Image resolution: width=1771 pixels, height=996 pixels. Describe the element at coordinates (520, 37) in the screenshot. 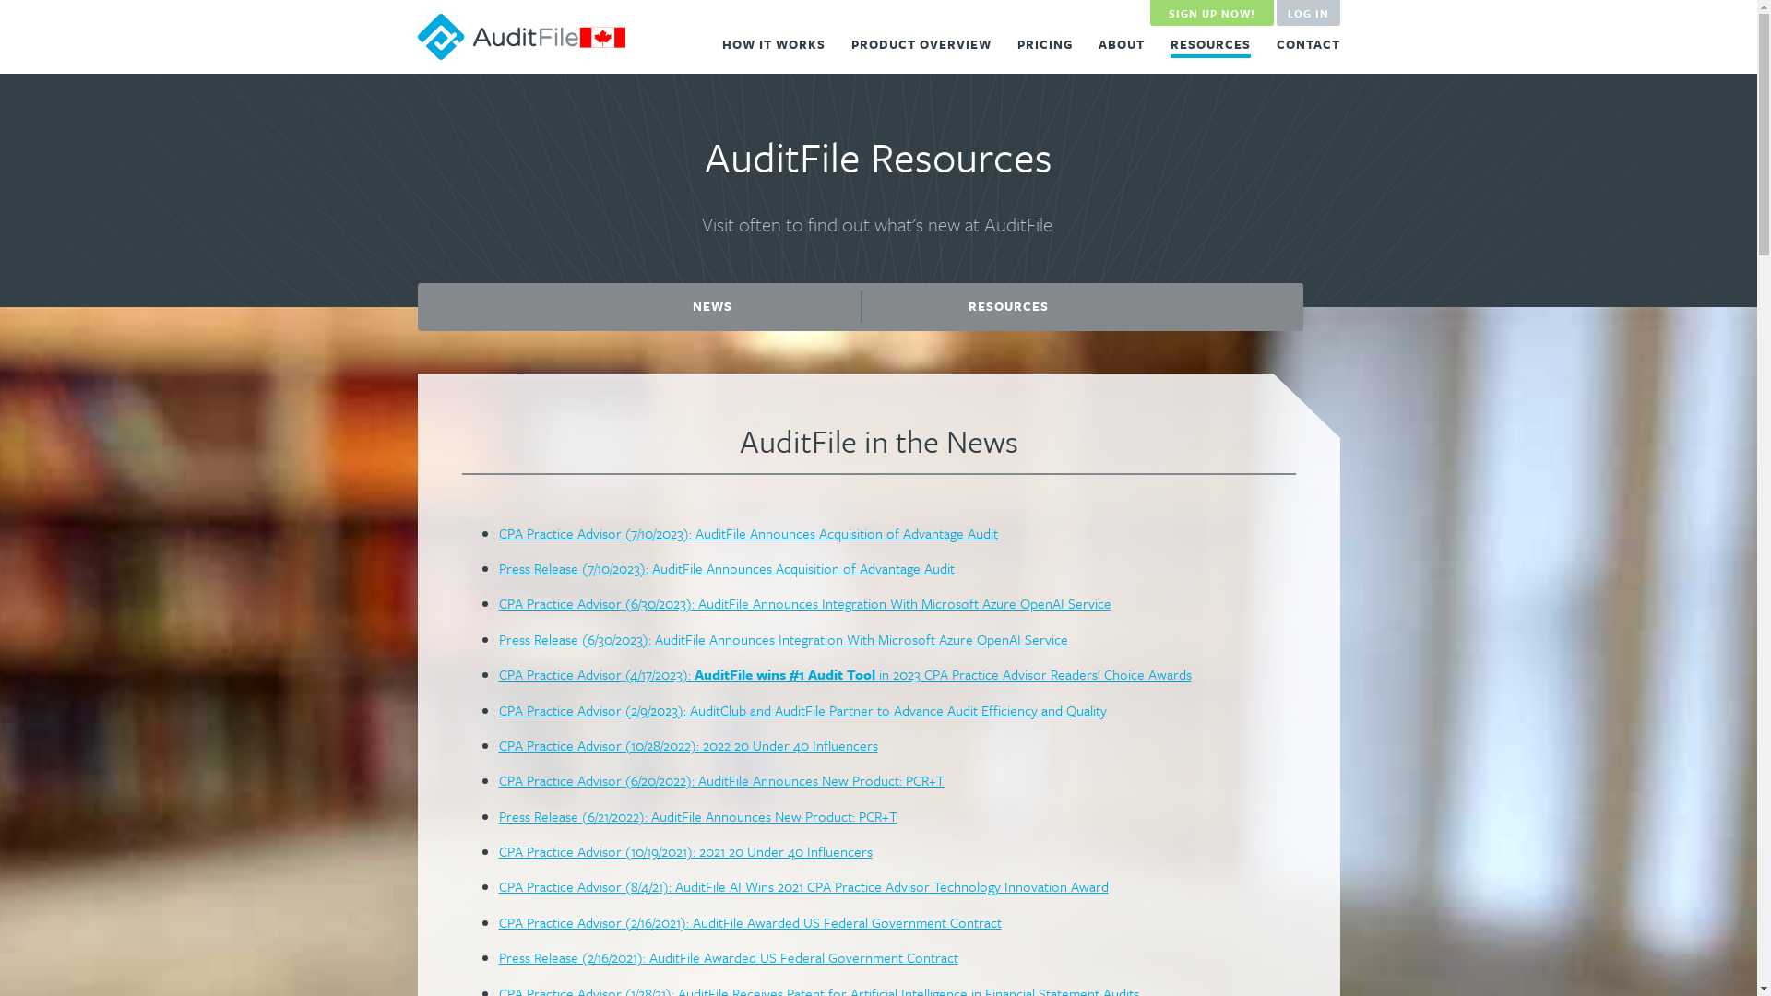

I see `AuditFile.ca` at that location.